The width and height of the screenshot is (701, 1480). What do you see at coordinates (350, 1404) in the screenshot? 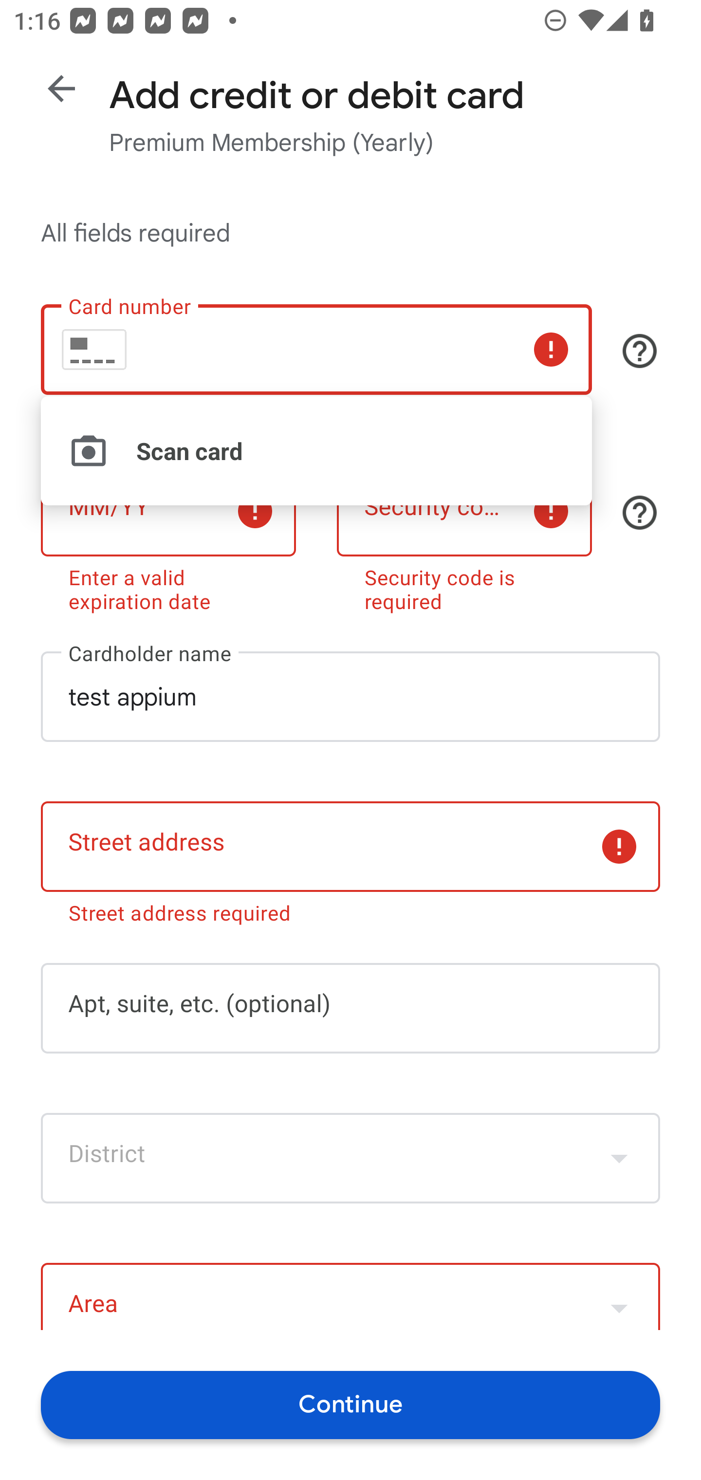
I see `Continue` at bounding box center [350, 1404].